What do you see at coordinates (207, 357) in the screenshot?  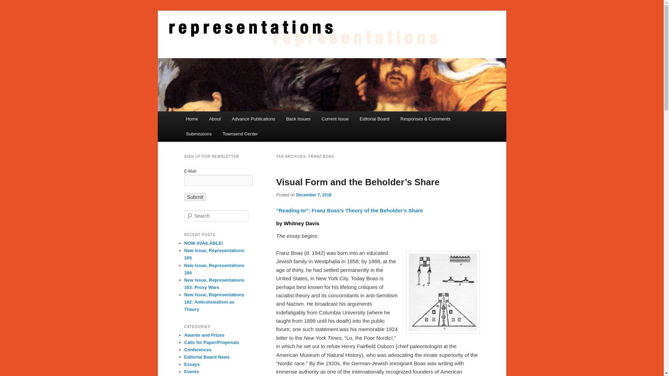 I see `Editorial Board News` at bounding box center [207, 357].